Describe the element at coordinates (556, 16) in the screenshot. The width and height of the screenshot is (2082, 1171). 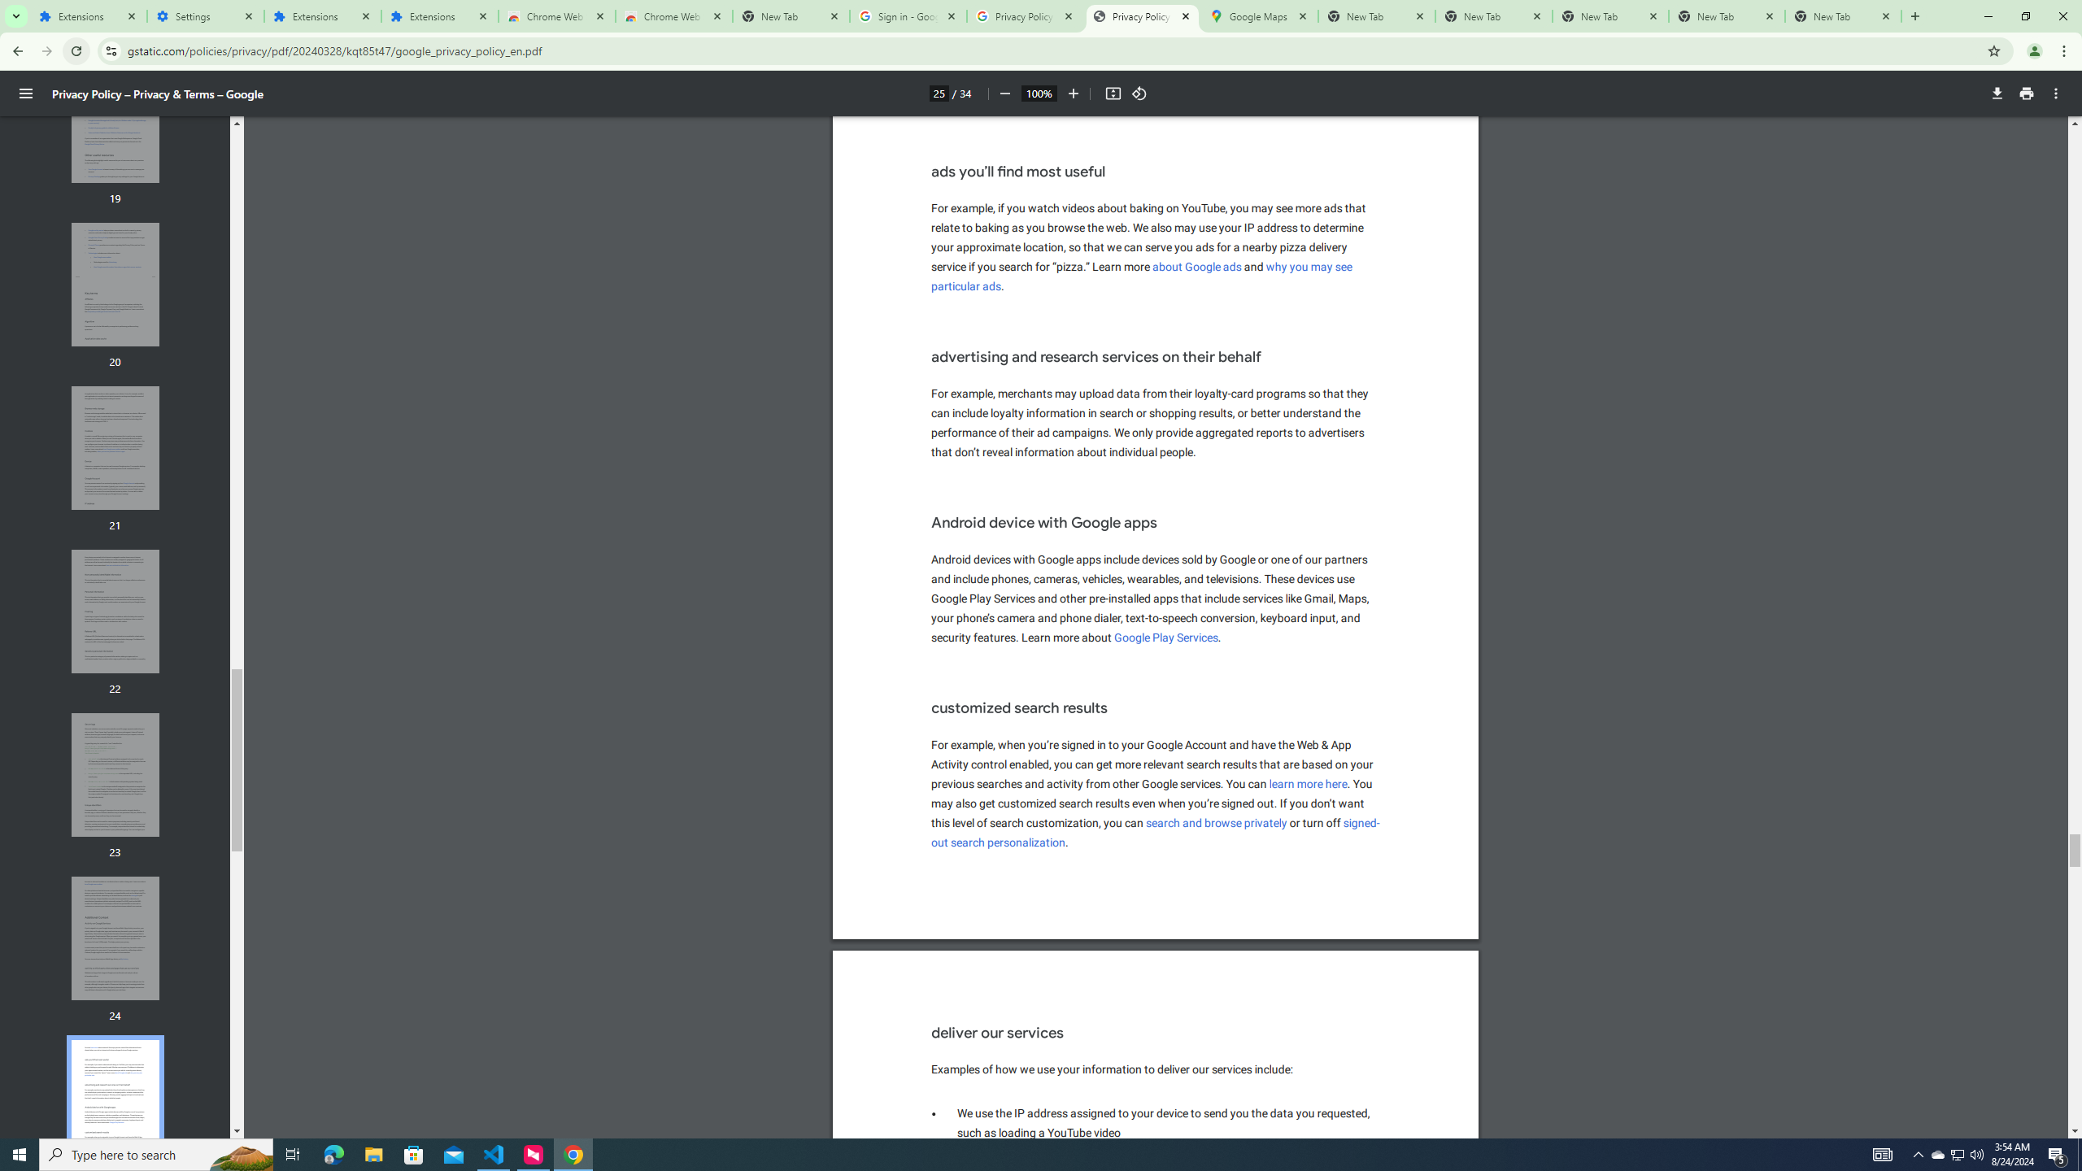
I see `Chrome Web Store` at that location.